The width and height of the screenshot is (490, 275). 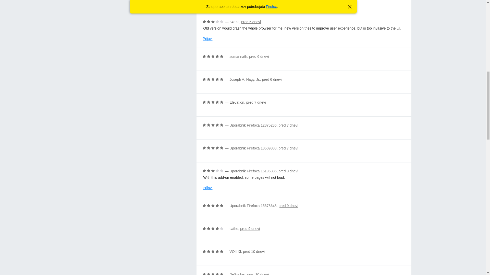 What do you see at coordinates (288, 148) in the screenshot?
I see `pred 7 dnevi` at bounding box center [288, 148].